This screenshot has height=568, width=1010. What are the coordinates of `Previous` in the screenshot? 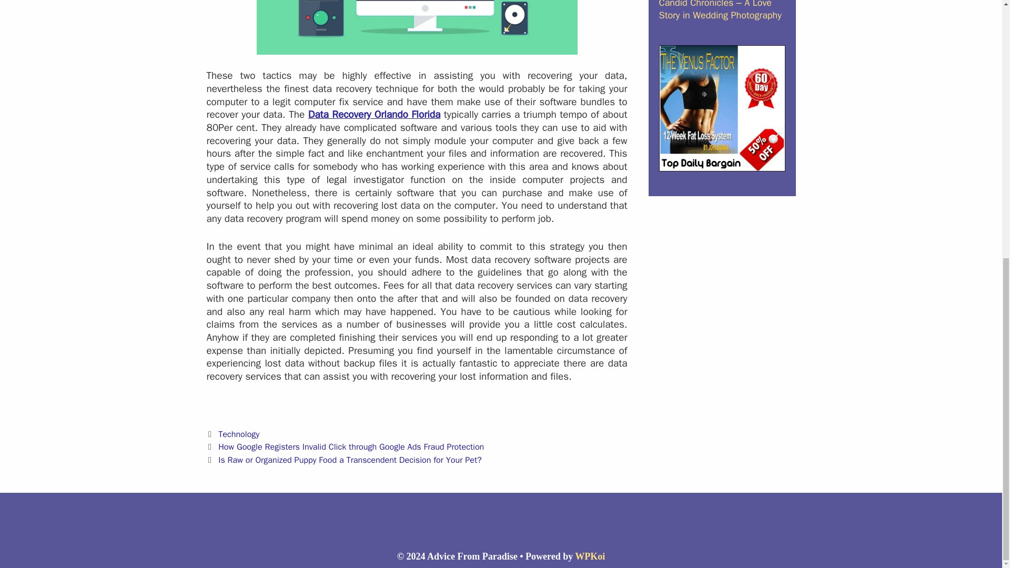 It's located at (345, 447).